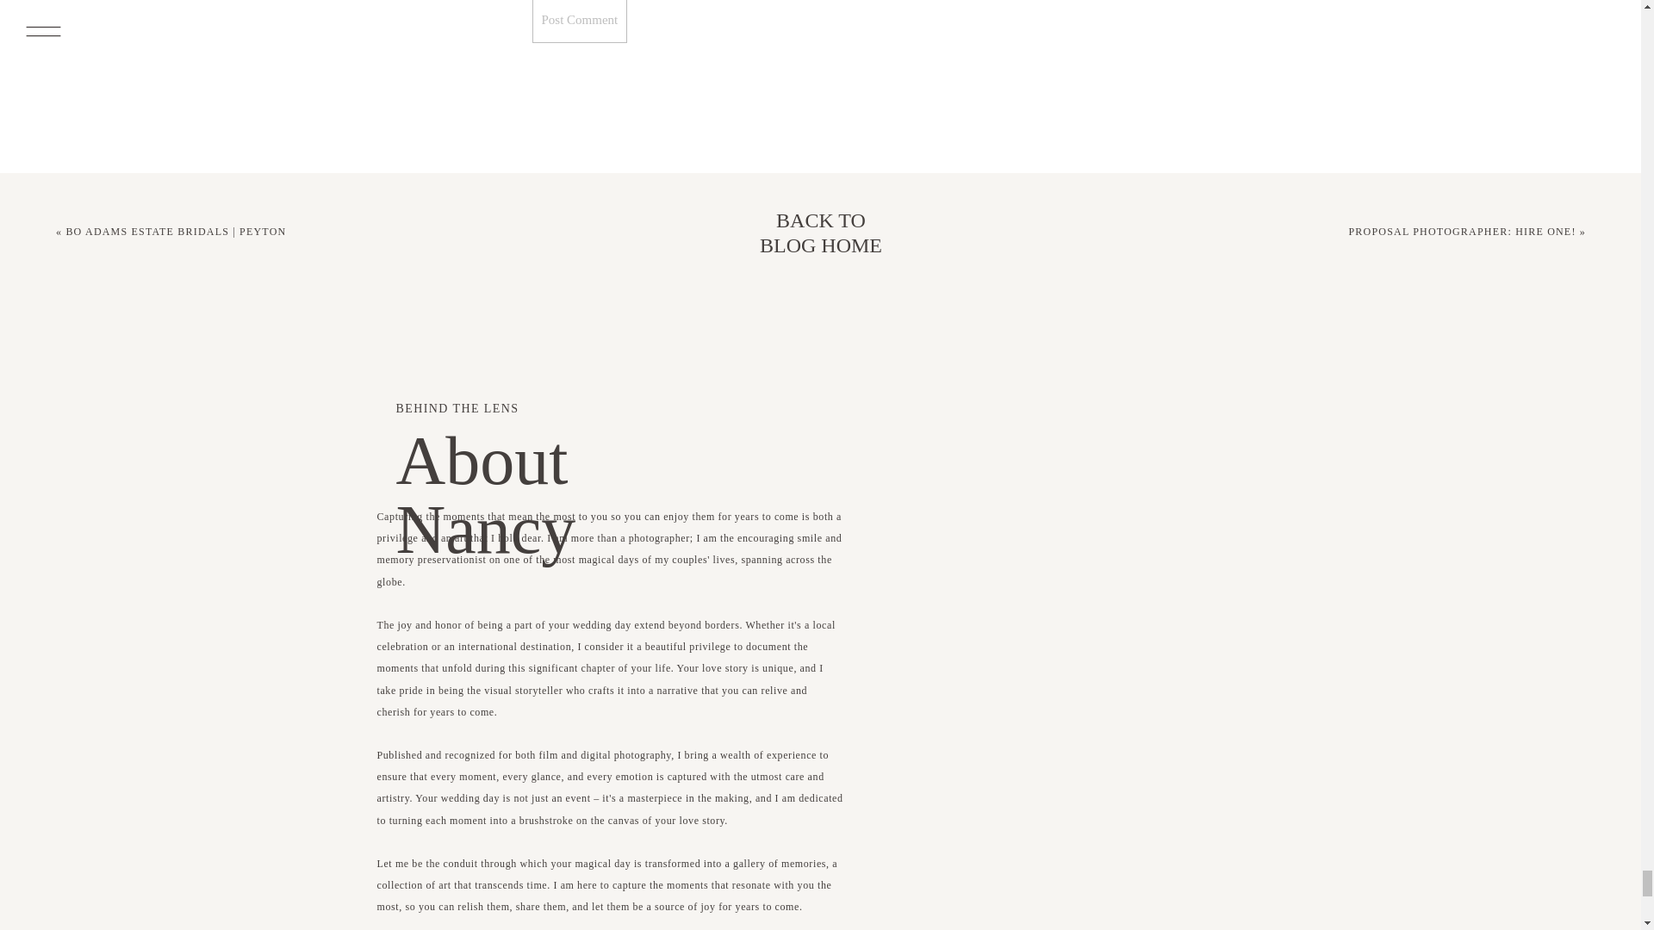 The height and width of the screenshot is (930, 1654). Describe the element at coordinates (1463, 232) in the screenshot. I see `PROPOSAL PHOTOGRAPHER: HIRE ONE!` at that location.